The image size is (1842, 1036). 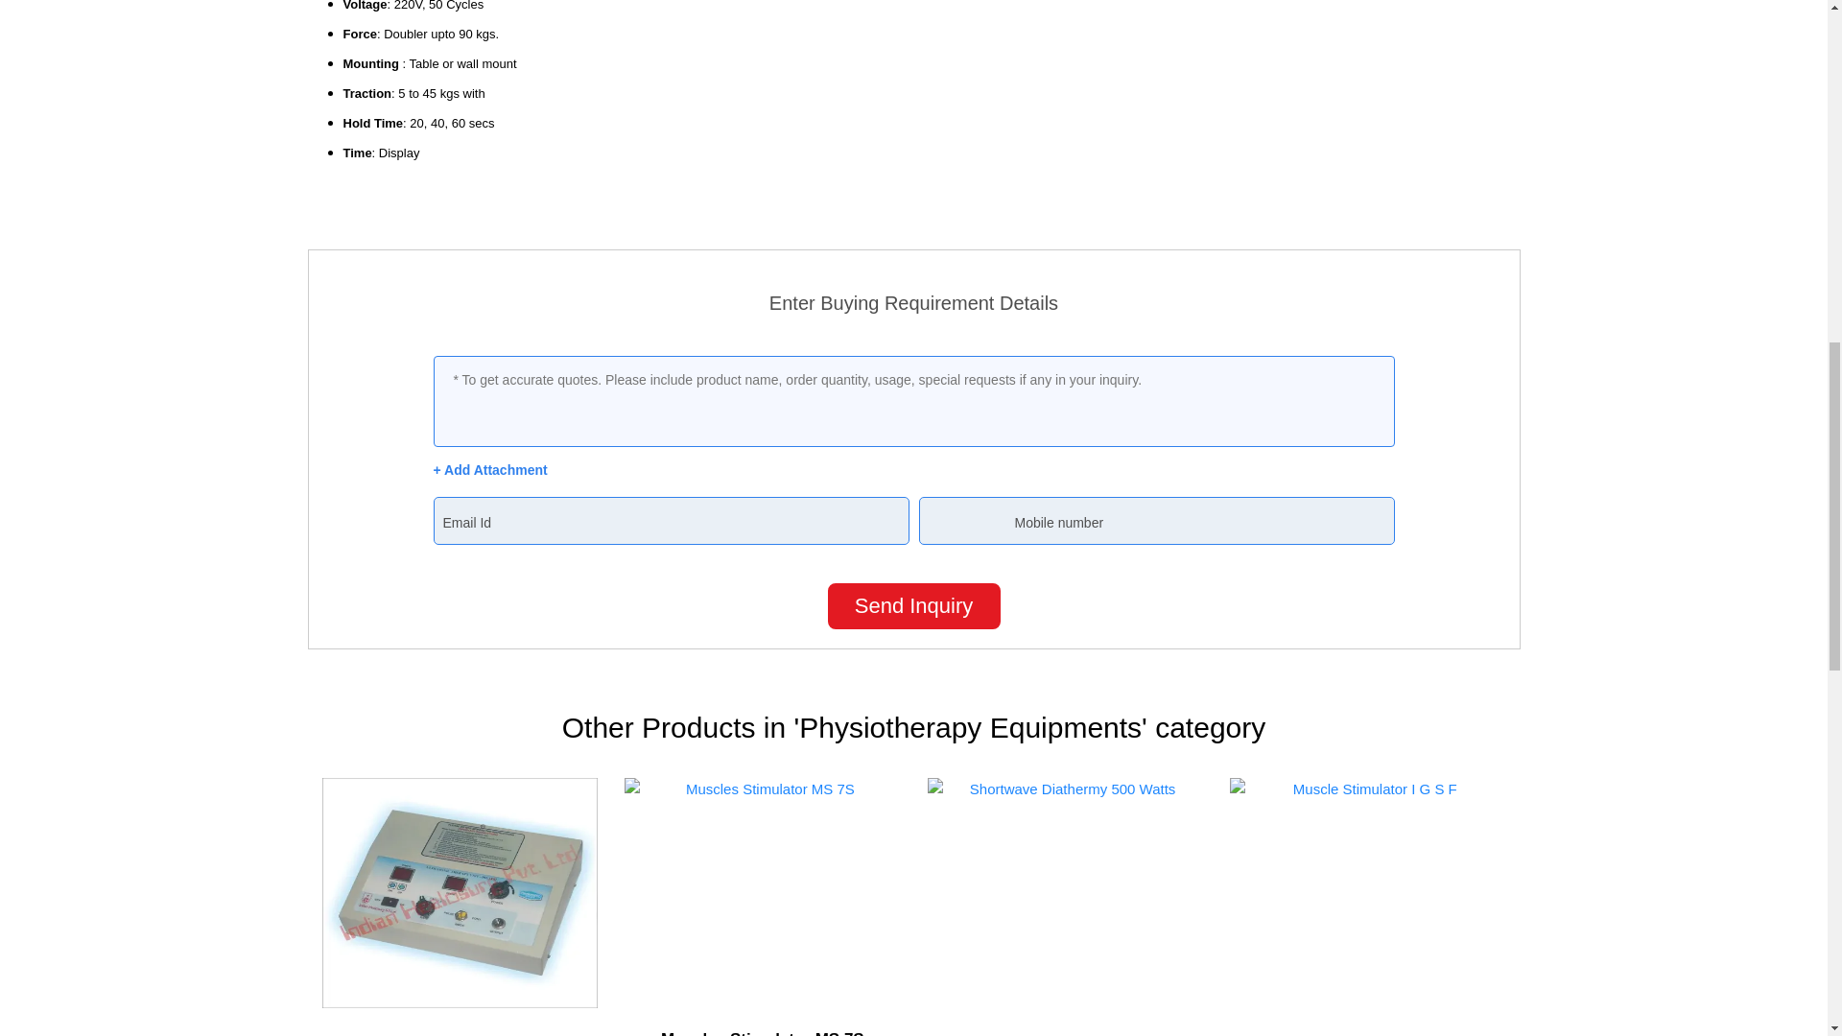 I want to click on Muscles Stimulator MS 7S, so click(x=762, y=1032).